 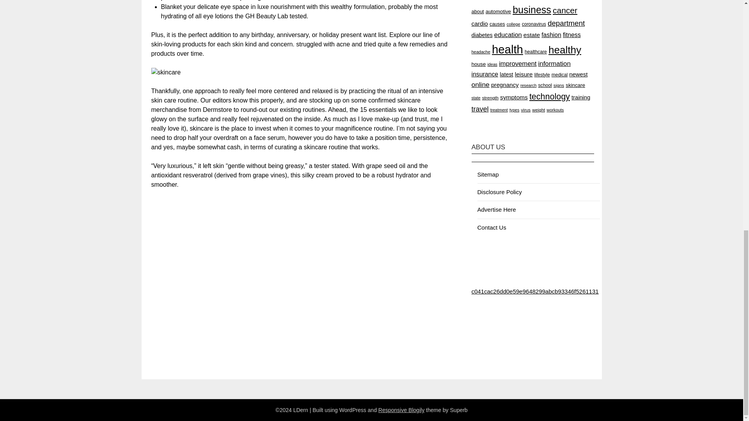 I want to click on house, so click(x=478, y=64).